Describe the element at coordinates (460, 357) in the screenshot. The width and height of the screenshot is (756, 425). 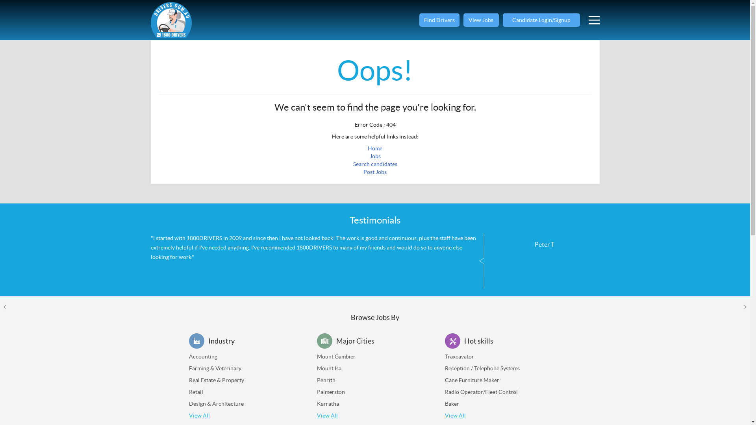
I see `Traxcavator` at that location.